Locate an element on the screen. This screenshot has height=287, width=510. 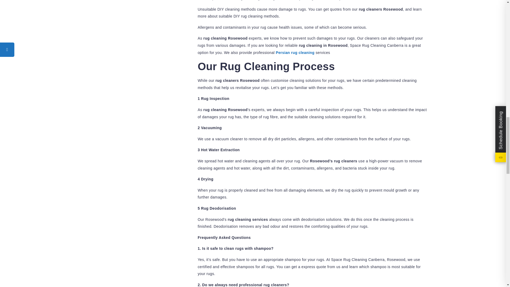
Persian rug cleaning is located at coordinates (295, 53).